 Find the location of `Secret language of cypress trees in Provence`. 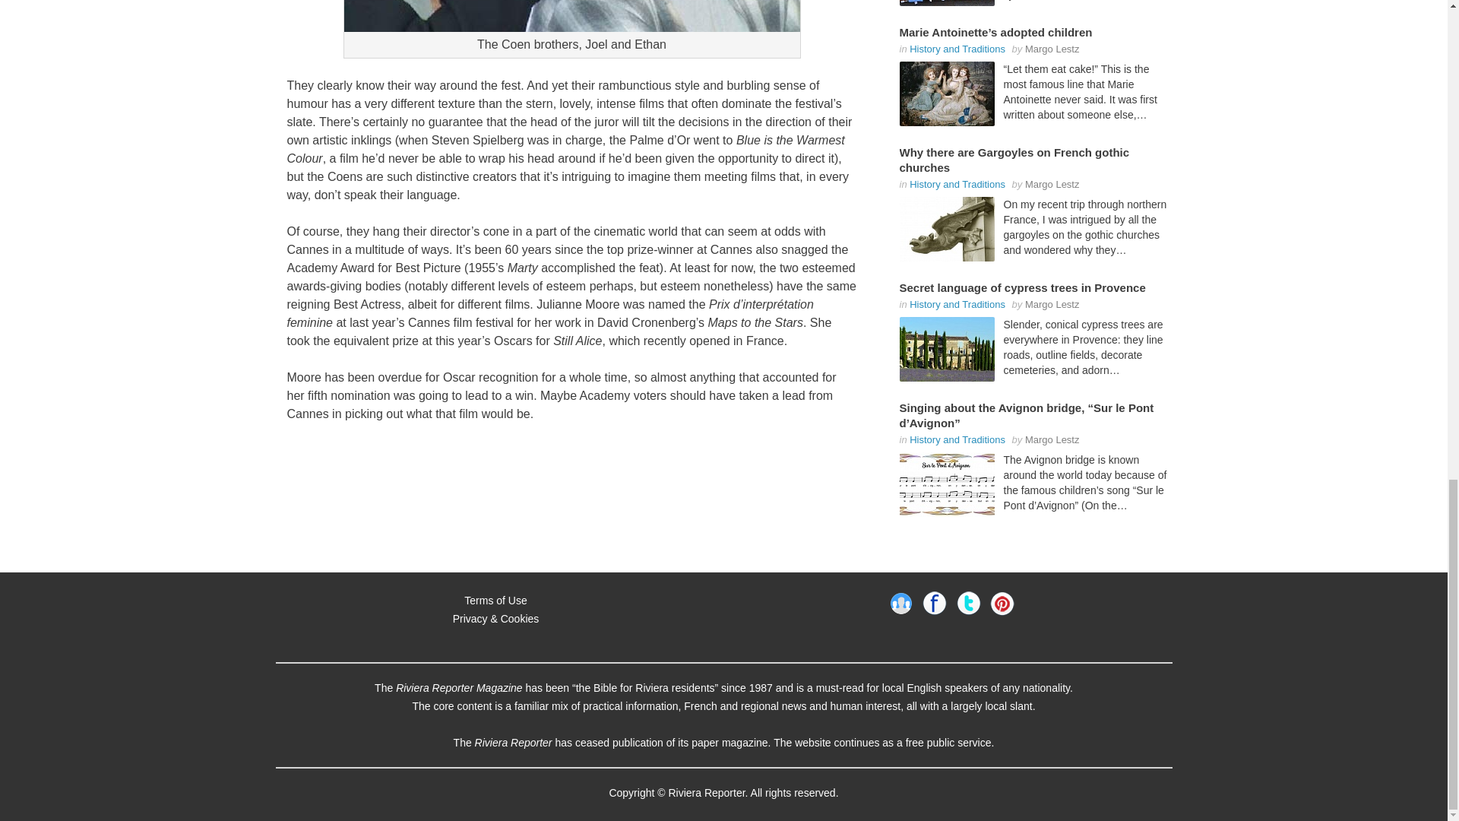

Secret language of cypress trees in Provence is located at coordinates (947, 349).